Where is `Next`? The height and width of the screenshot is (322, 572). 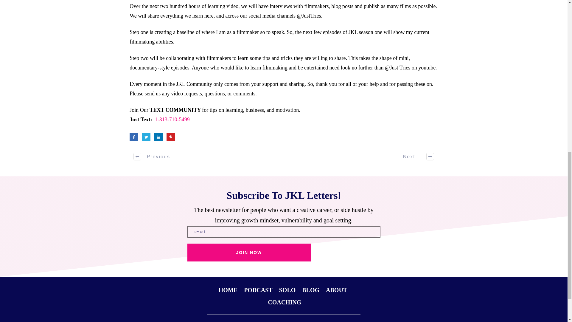
Next is located at coordinates (415, 156).